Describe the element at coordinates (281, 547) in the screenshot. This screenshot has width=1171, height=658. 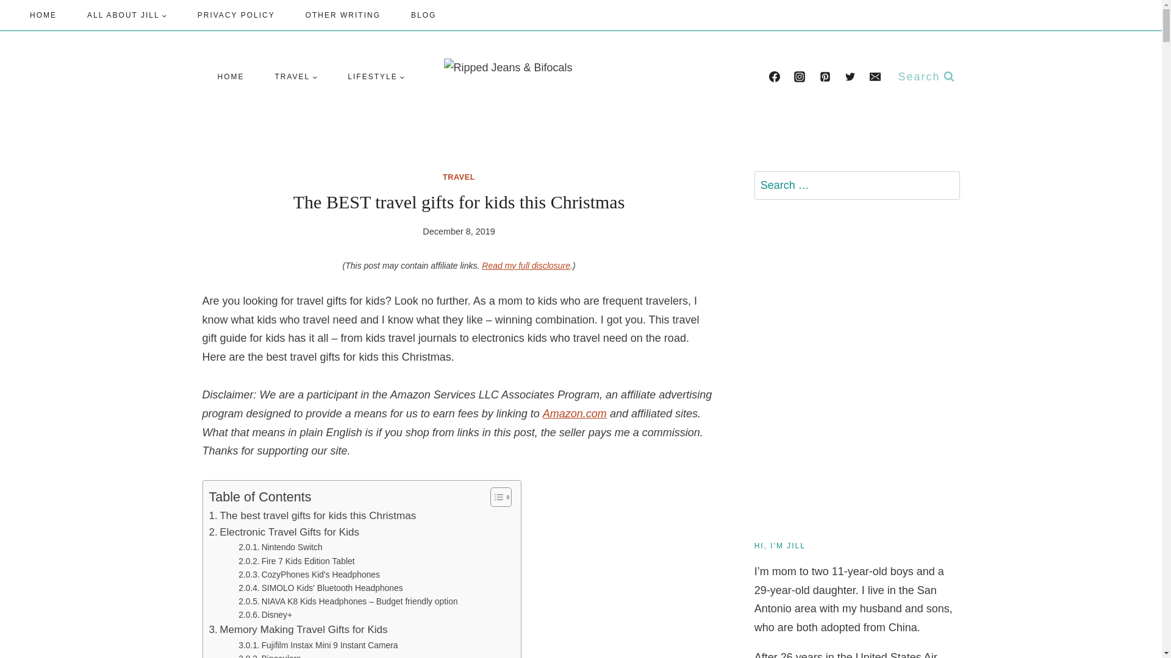
I see `Nintendo Switch` at that location.